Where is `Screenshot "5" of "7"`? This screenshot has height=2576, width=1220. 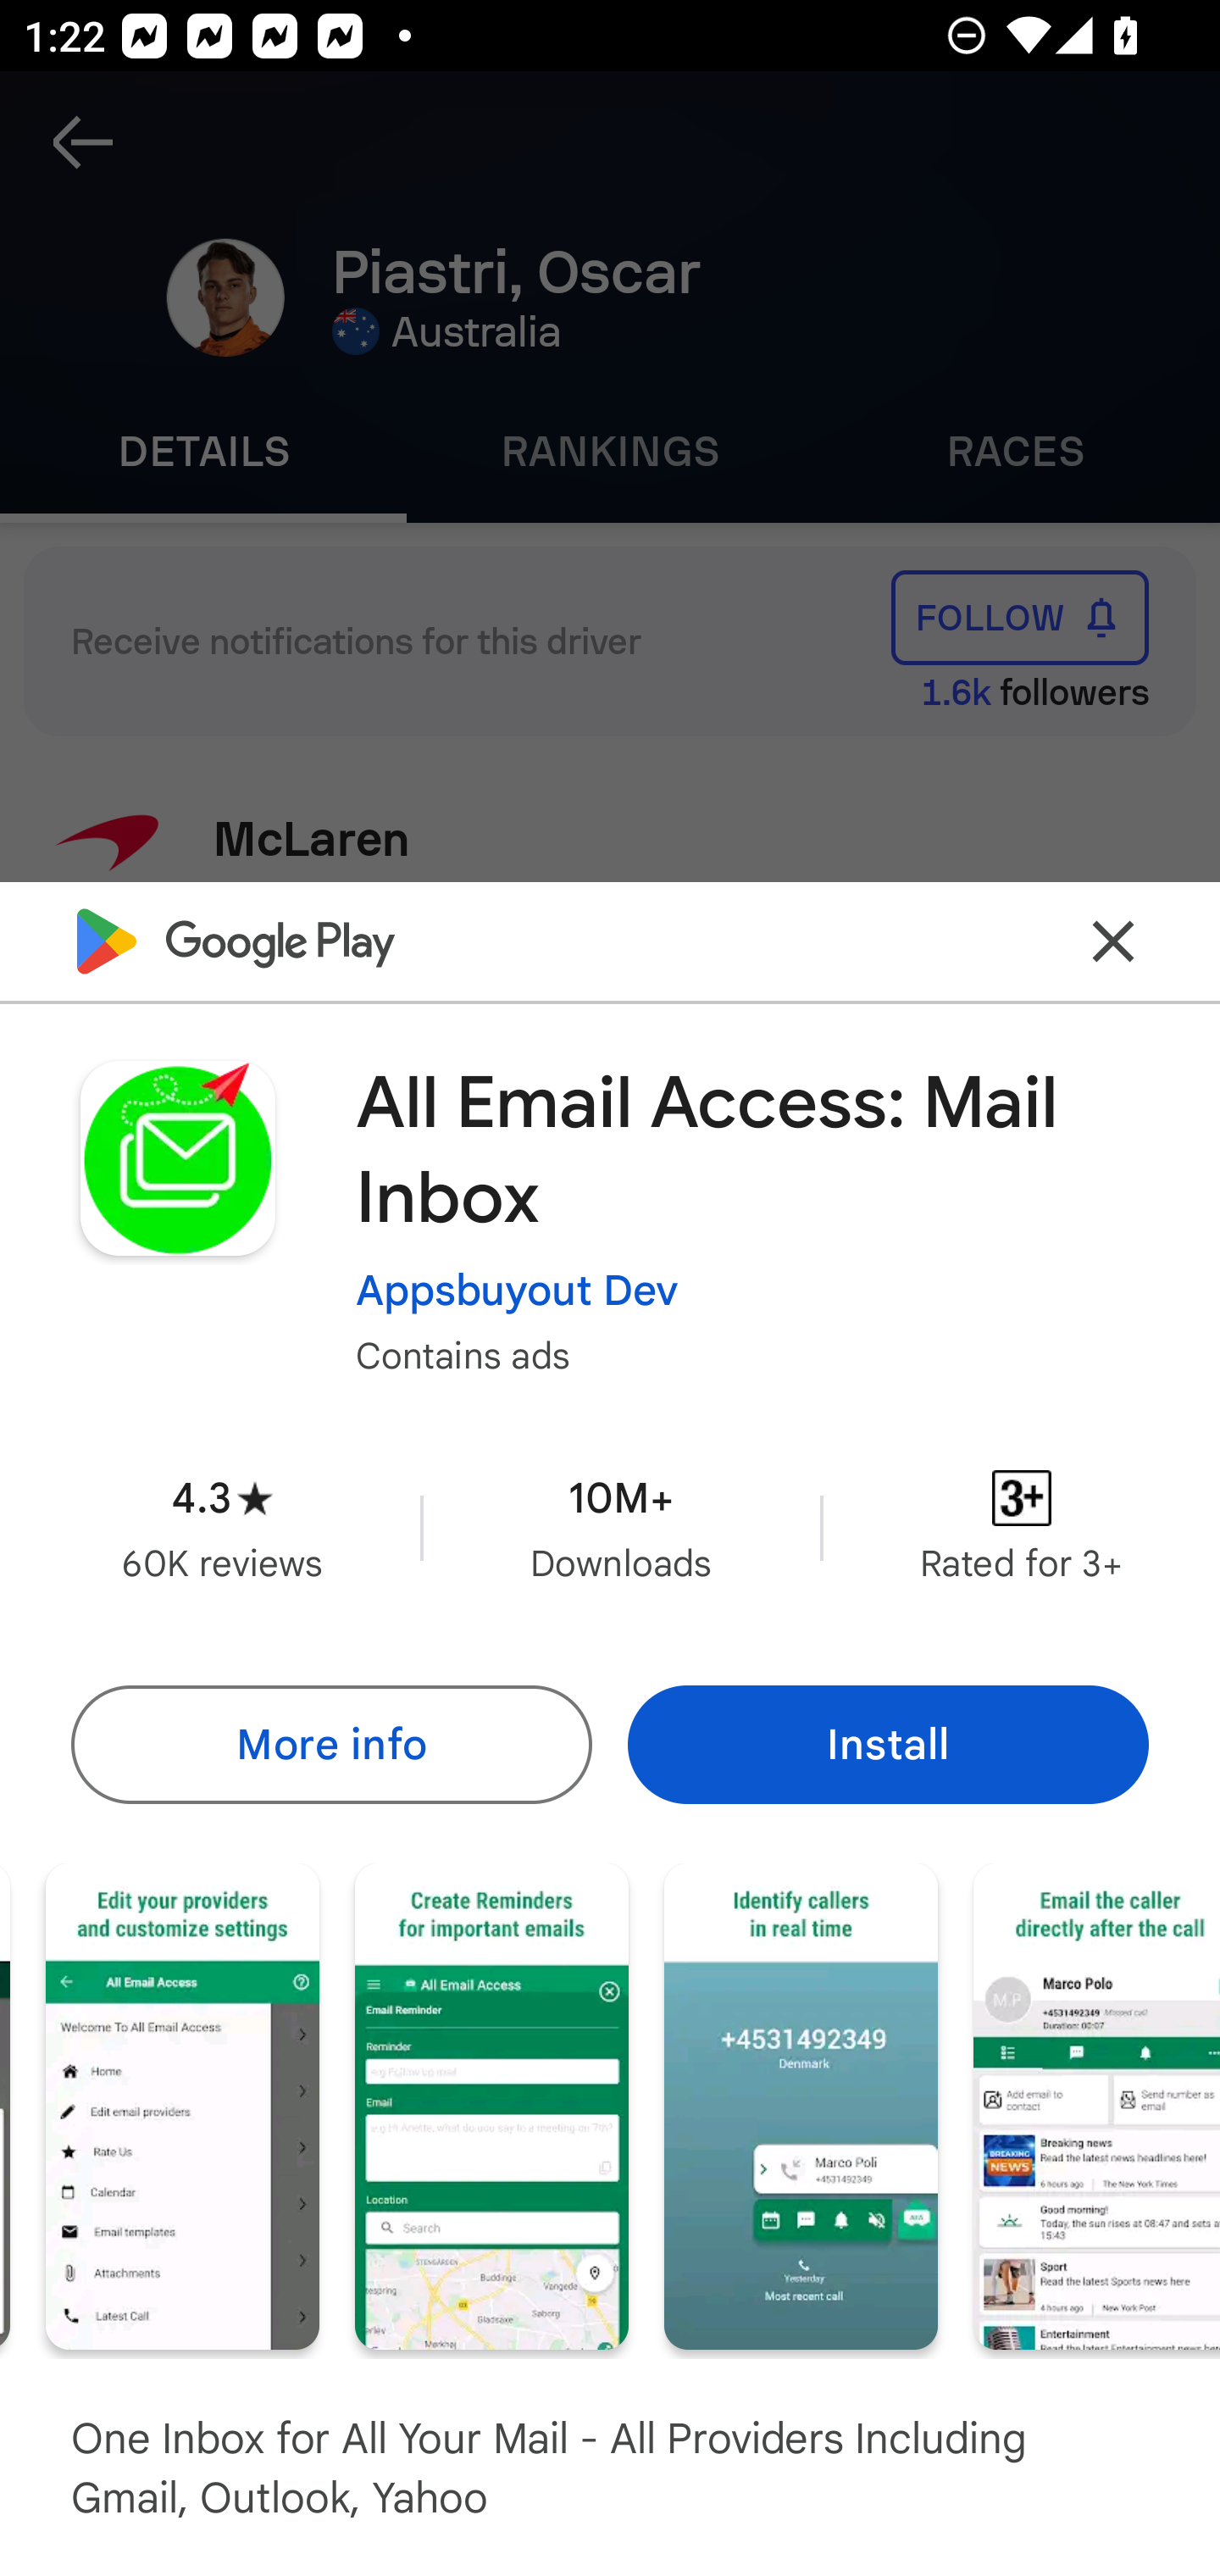
Screenshot "5" of "7" is located at coordinates (491, 2105).